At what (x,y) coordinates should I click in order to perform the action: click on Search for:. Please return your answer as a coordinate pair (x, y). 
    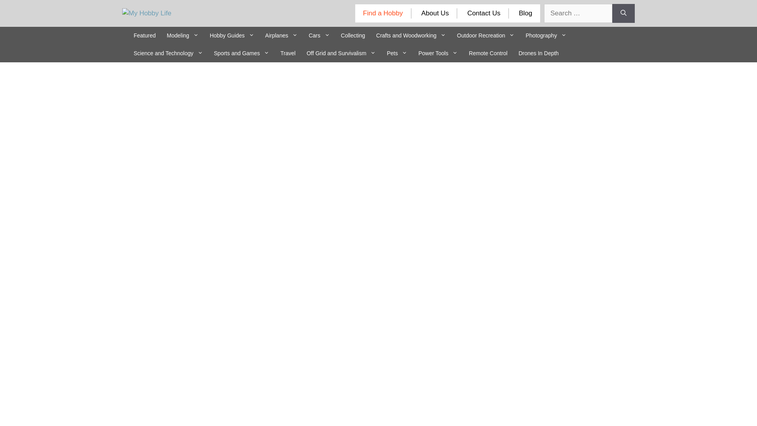
    Looking at the image, I should click on (578, 13).